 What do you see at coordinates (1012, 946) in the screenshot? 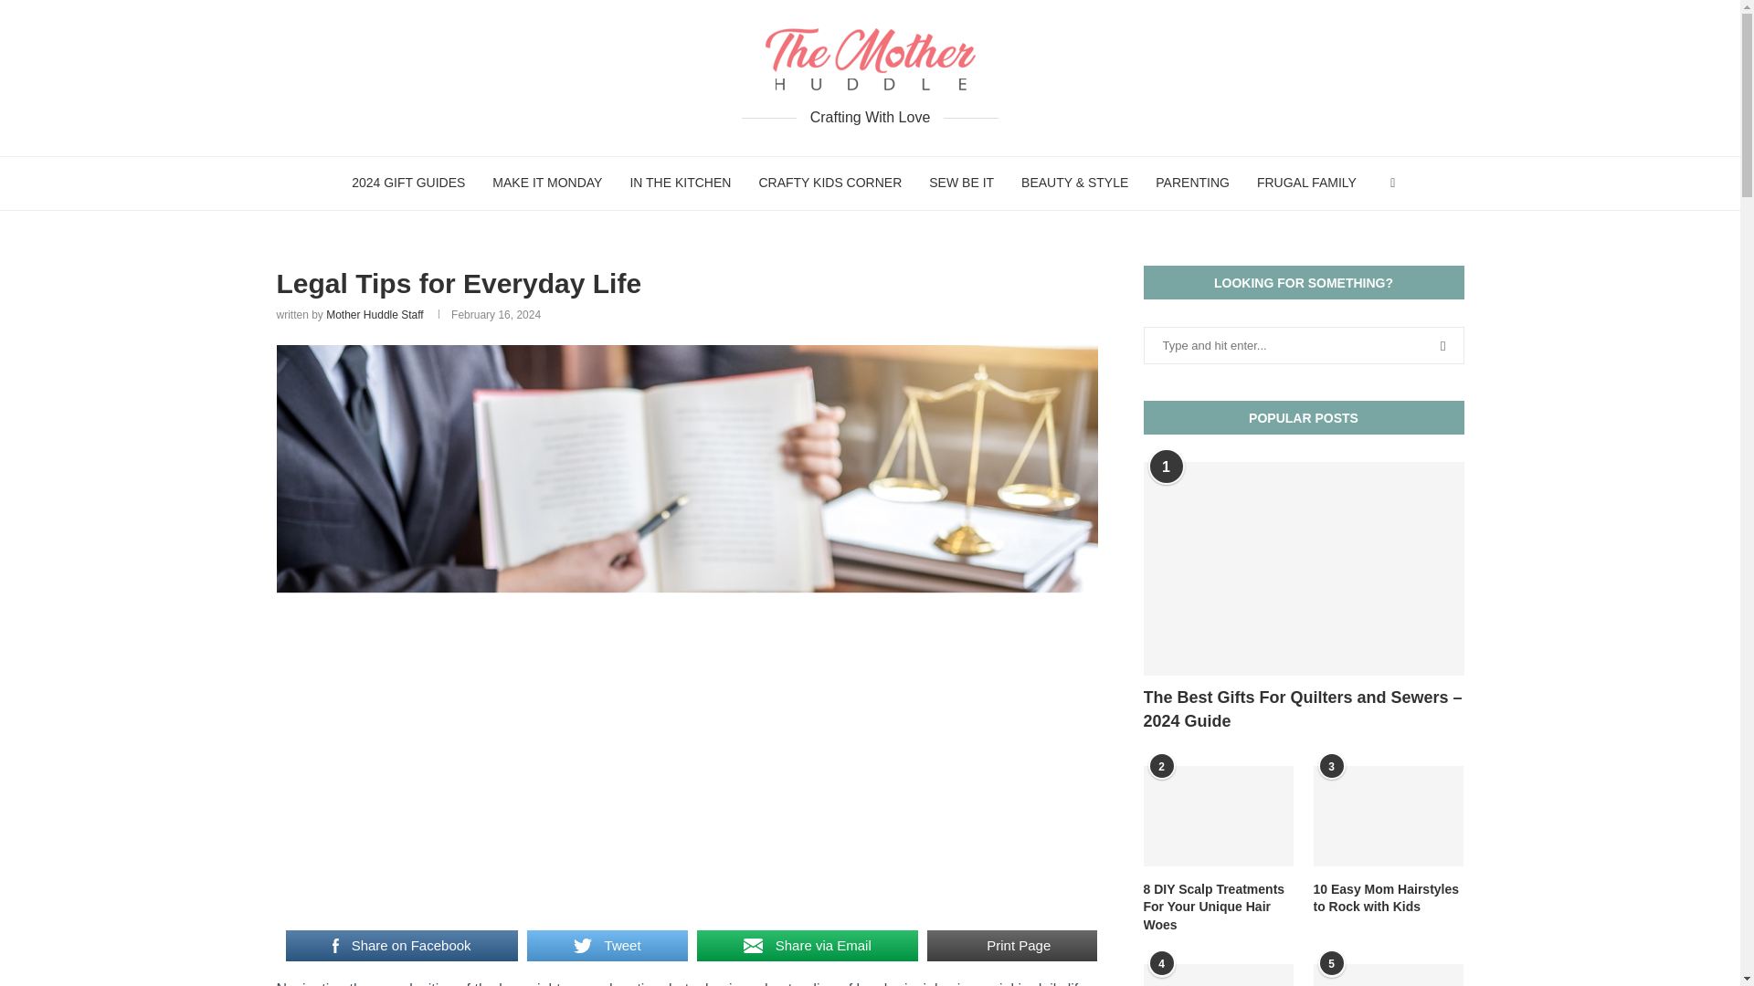
I see `Print Page` at bounding box center [1012, 946].